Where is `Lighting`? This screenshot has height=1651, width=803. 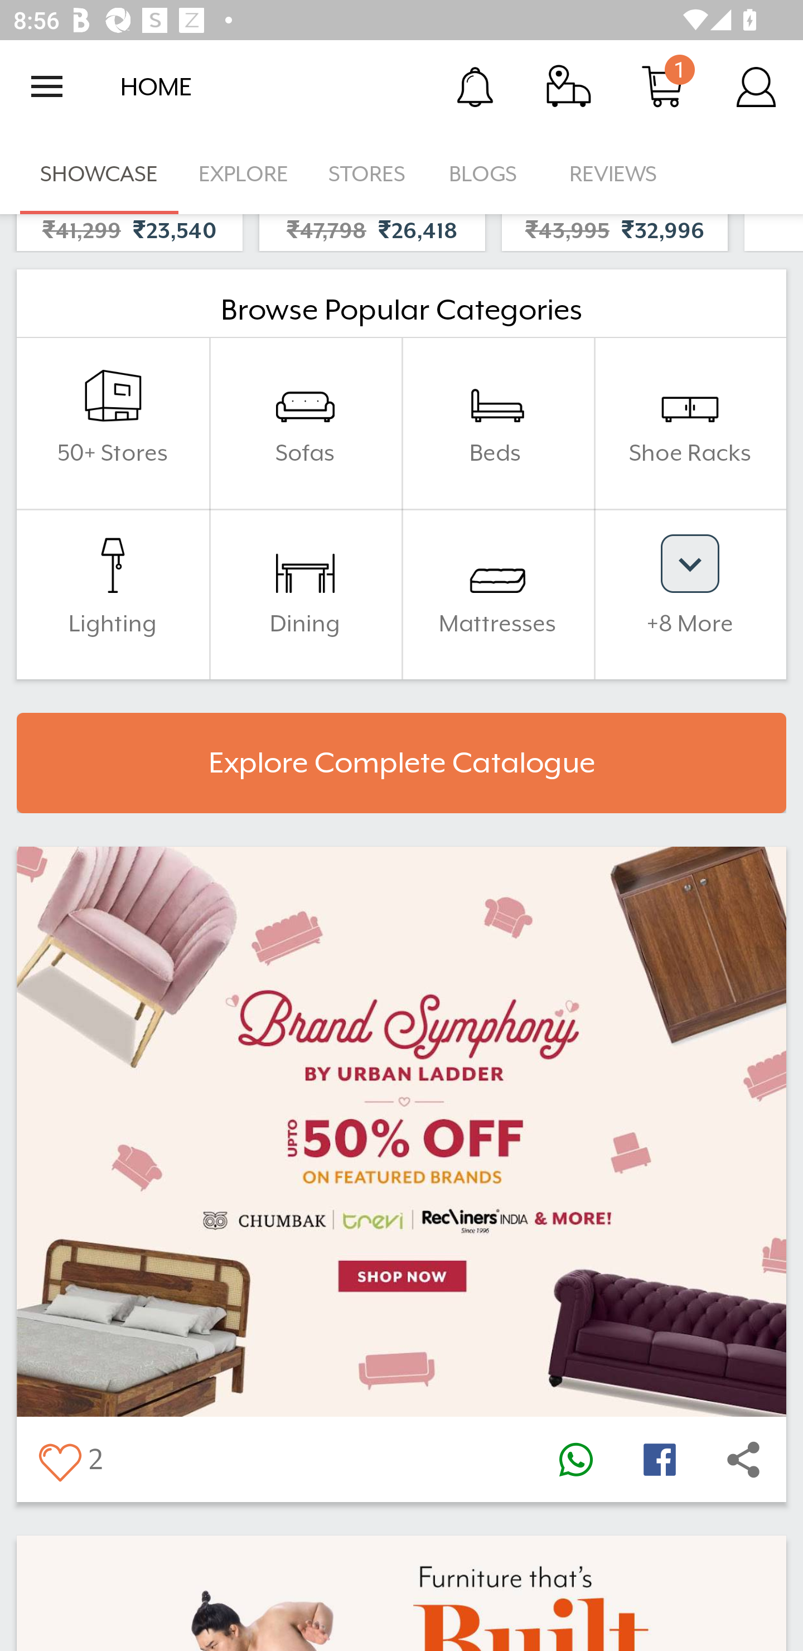 Lighting is located at coordinates (113, 593).